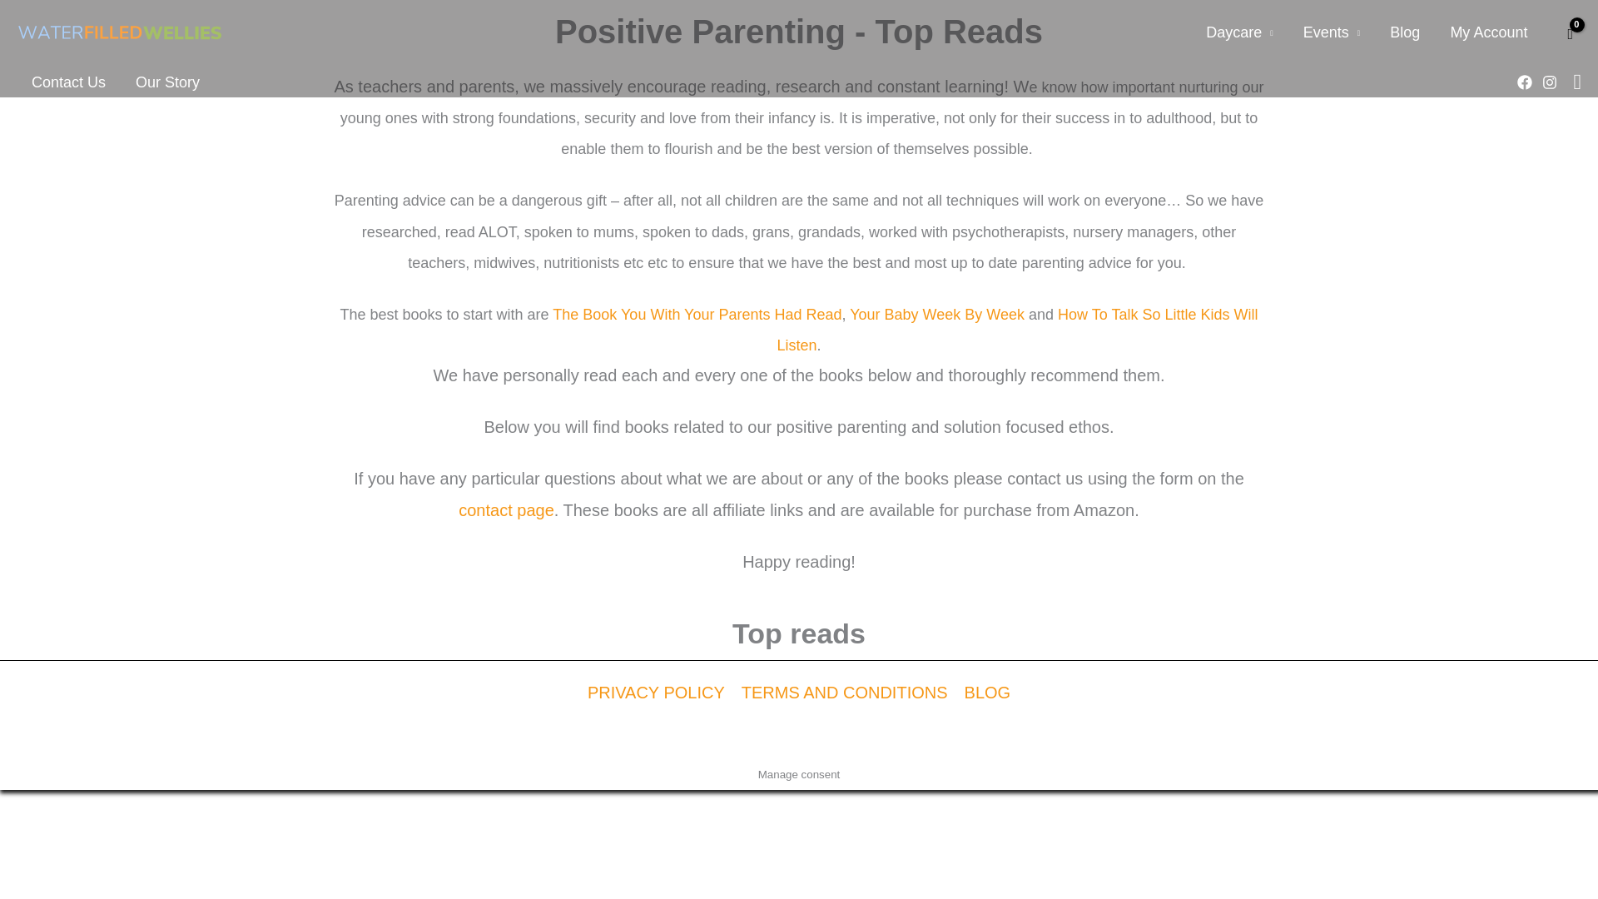 This screenshot has width=1598, height=899. What do you see at coordinates (1332, 32) in the screenshot?
I see `Events` at bounding box center [1332, 32].